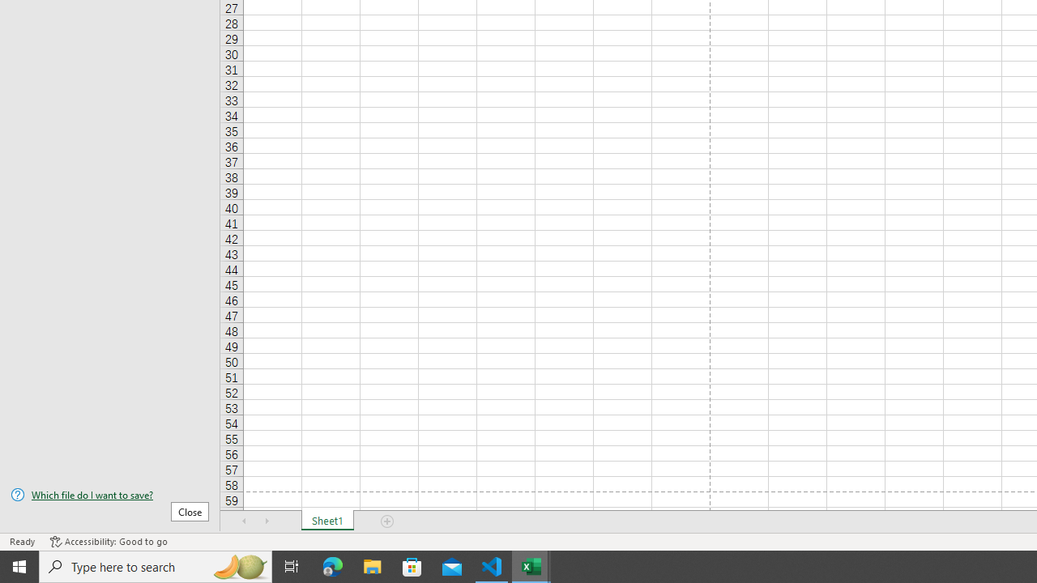 The height and width of the screenshot is (583, 1037). What do you see at coordinates (19, 567) in the screenshot?
I see `Start` at bounding box center [19, 567].